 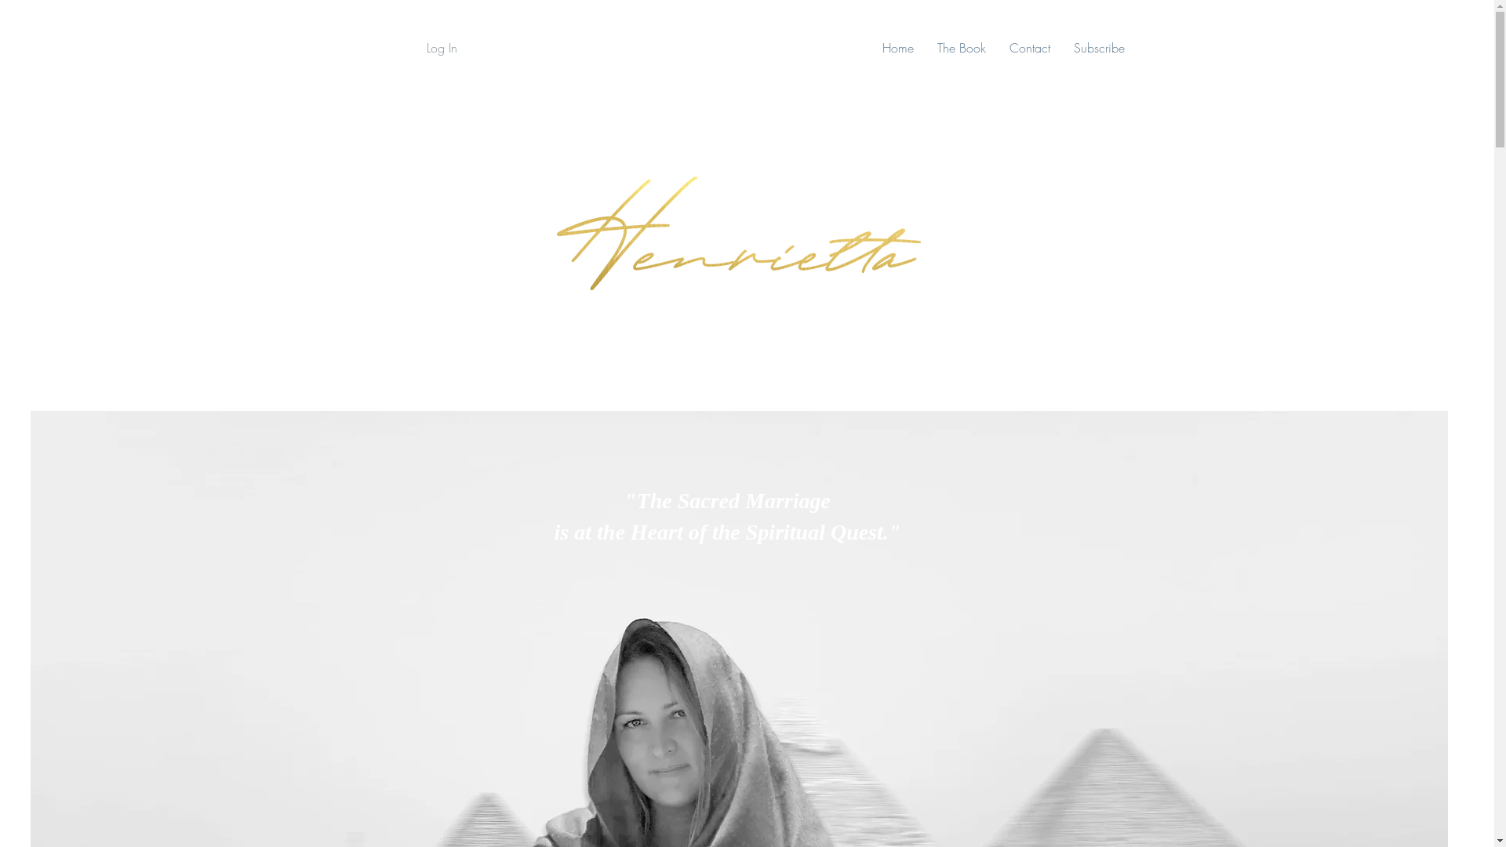 What do you see at coordinates (898, 49) in the screenshot?
I see `Home` at bounding box center [898, 49].